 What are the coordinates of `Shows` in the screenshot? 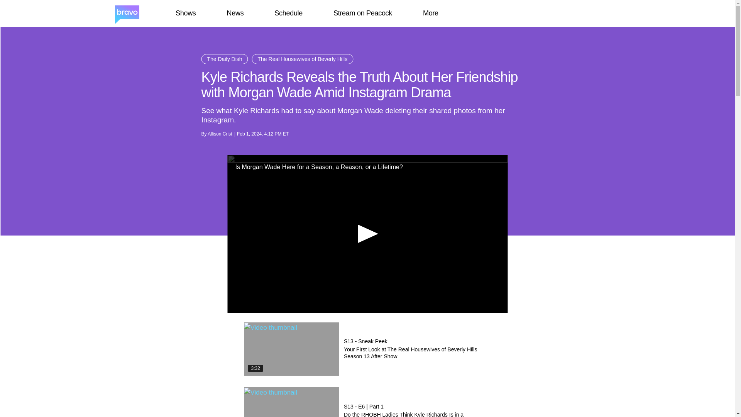 It's located at (185, 13).